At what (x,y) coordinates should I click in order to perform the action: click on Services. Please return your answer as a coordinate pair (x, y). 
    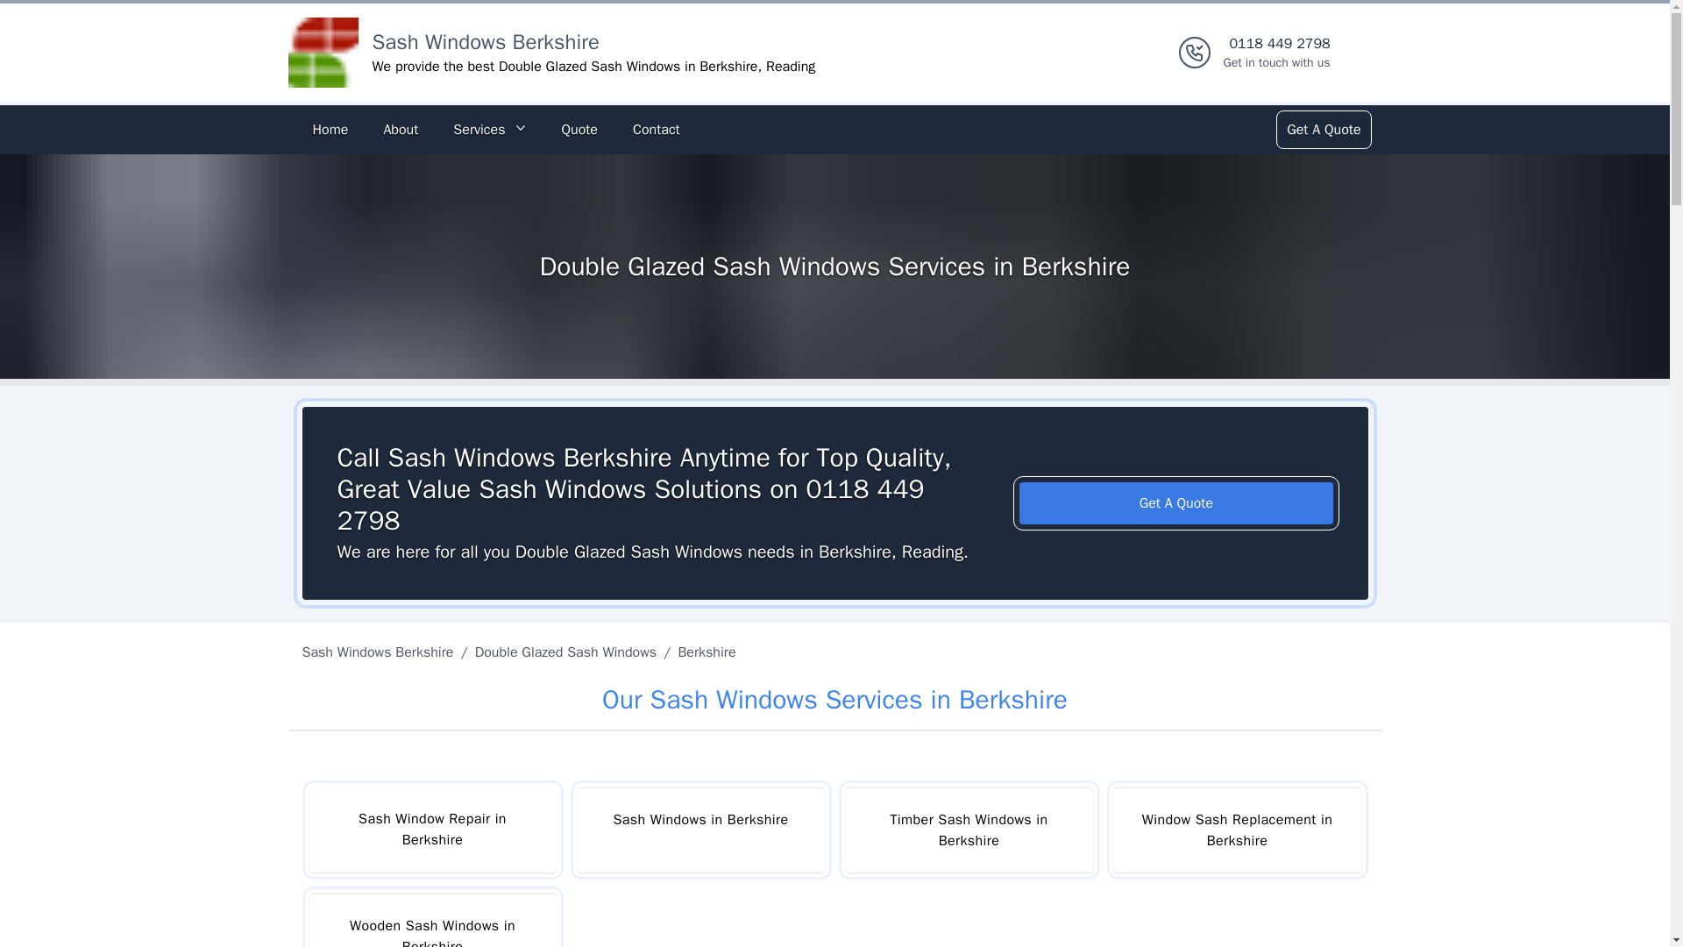
    Looking at the image, I should click on (489, 130).